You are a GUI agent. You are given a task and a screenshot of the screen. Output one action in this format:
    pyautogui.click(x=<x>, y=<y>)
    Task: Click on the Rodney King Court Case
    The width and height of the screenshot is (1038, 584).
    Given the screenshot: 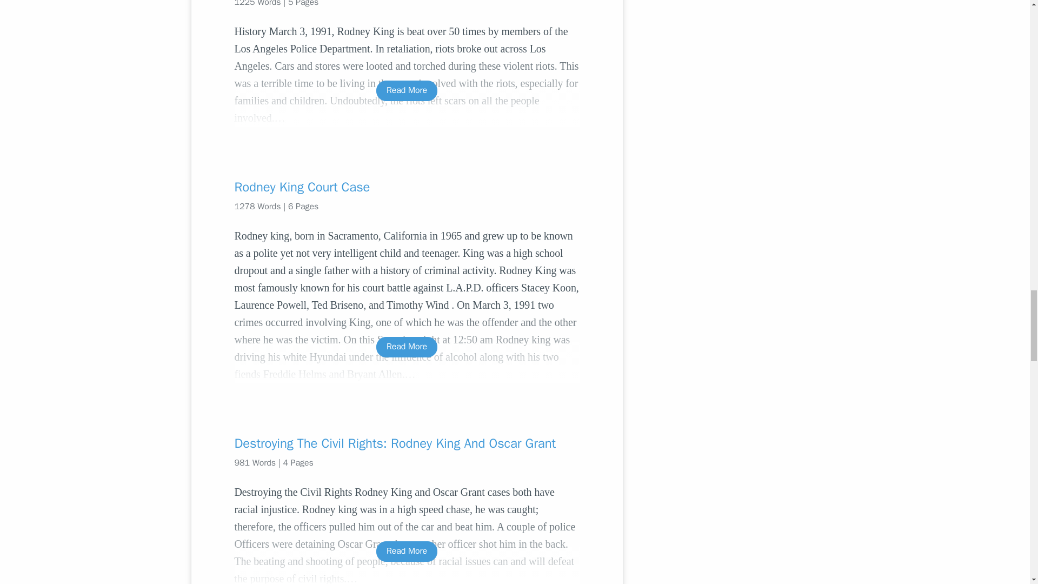 What is the action you would take?
    pyautogui.click(x=407, y=187)
    